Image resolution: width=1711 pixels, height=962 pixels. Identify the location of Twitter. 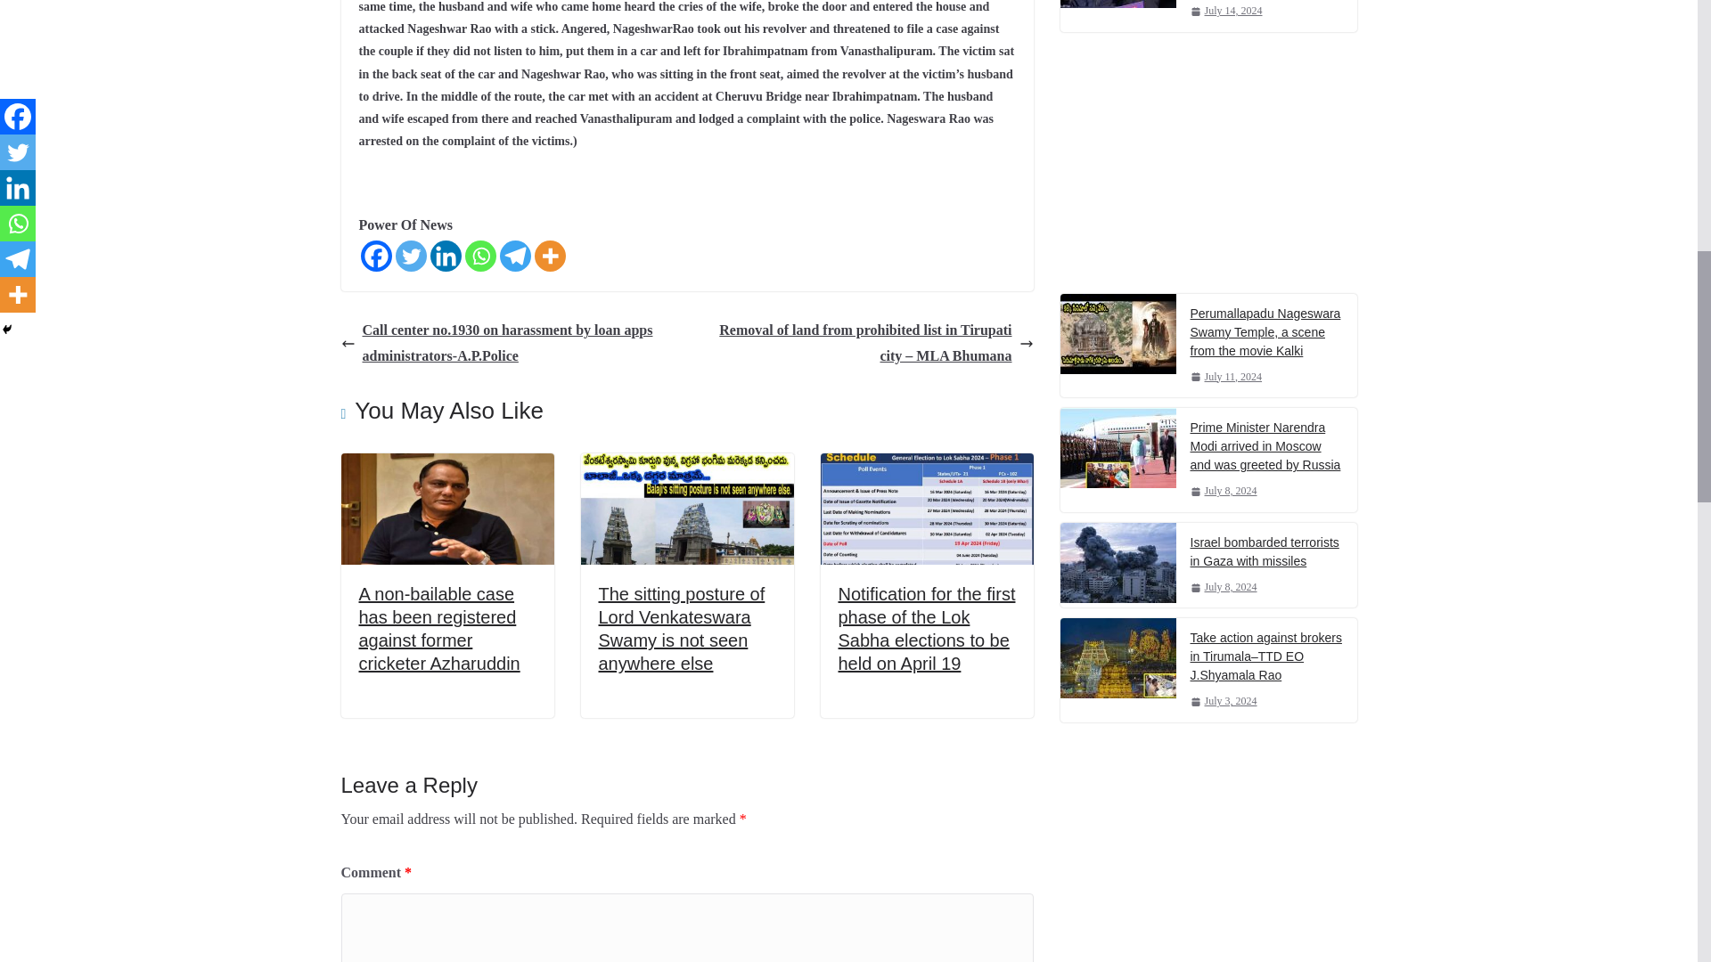
(410, 256).